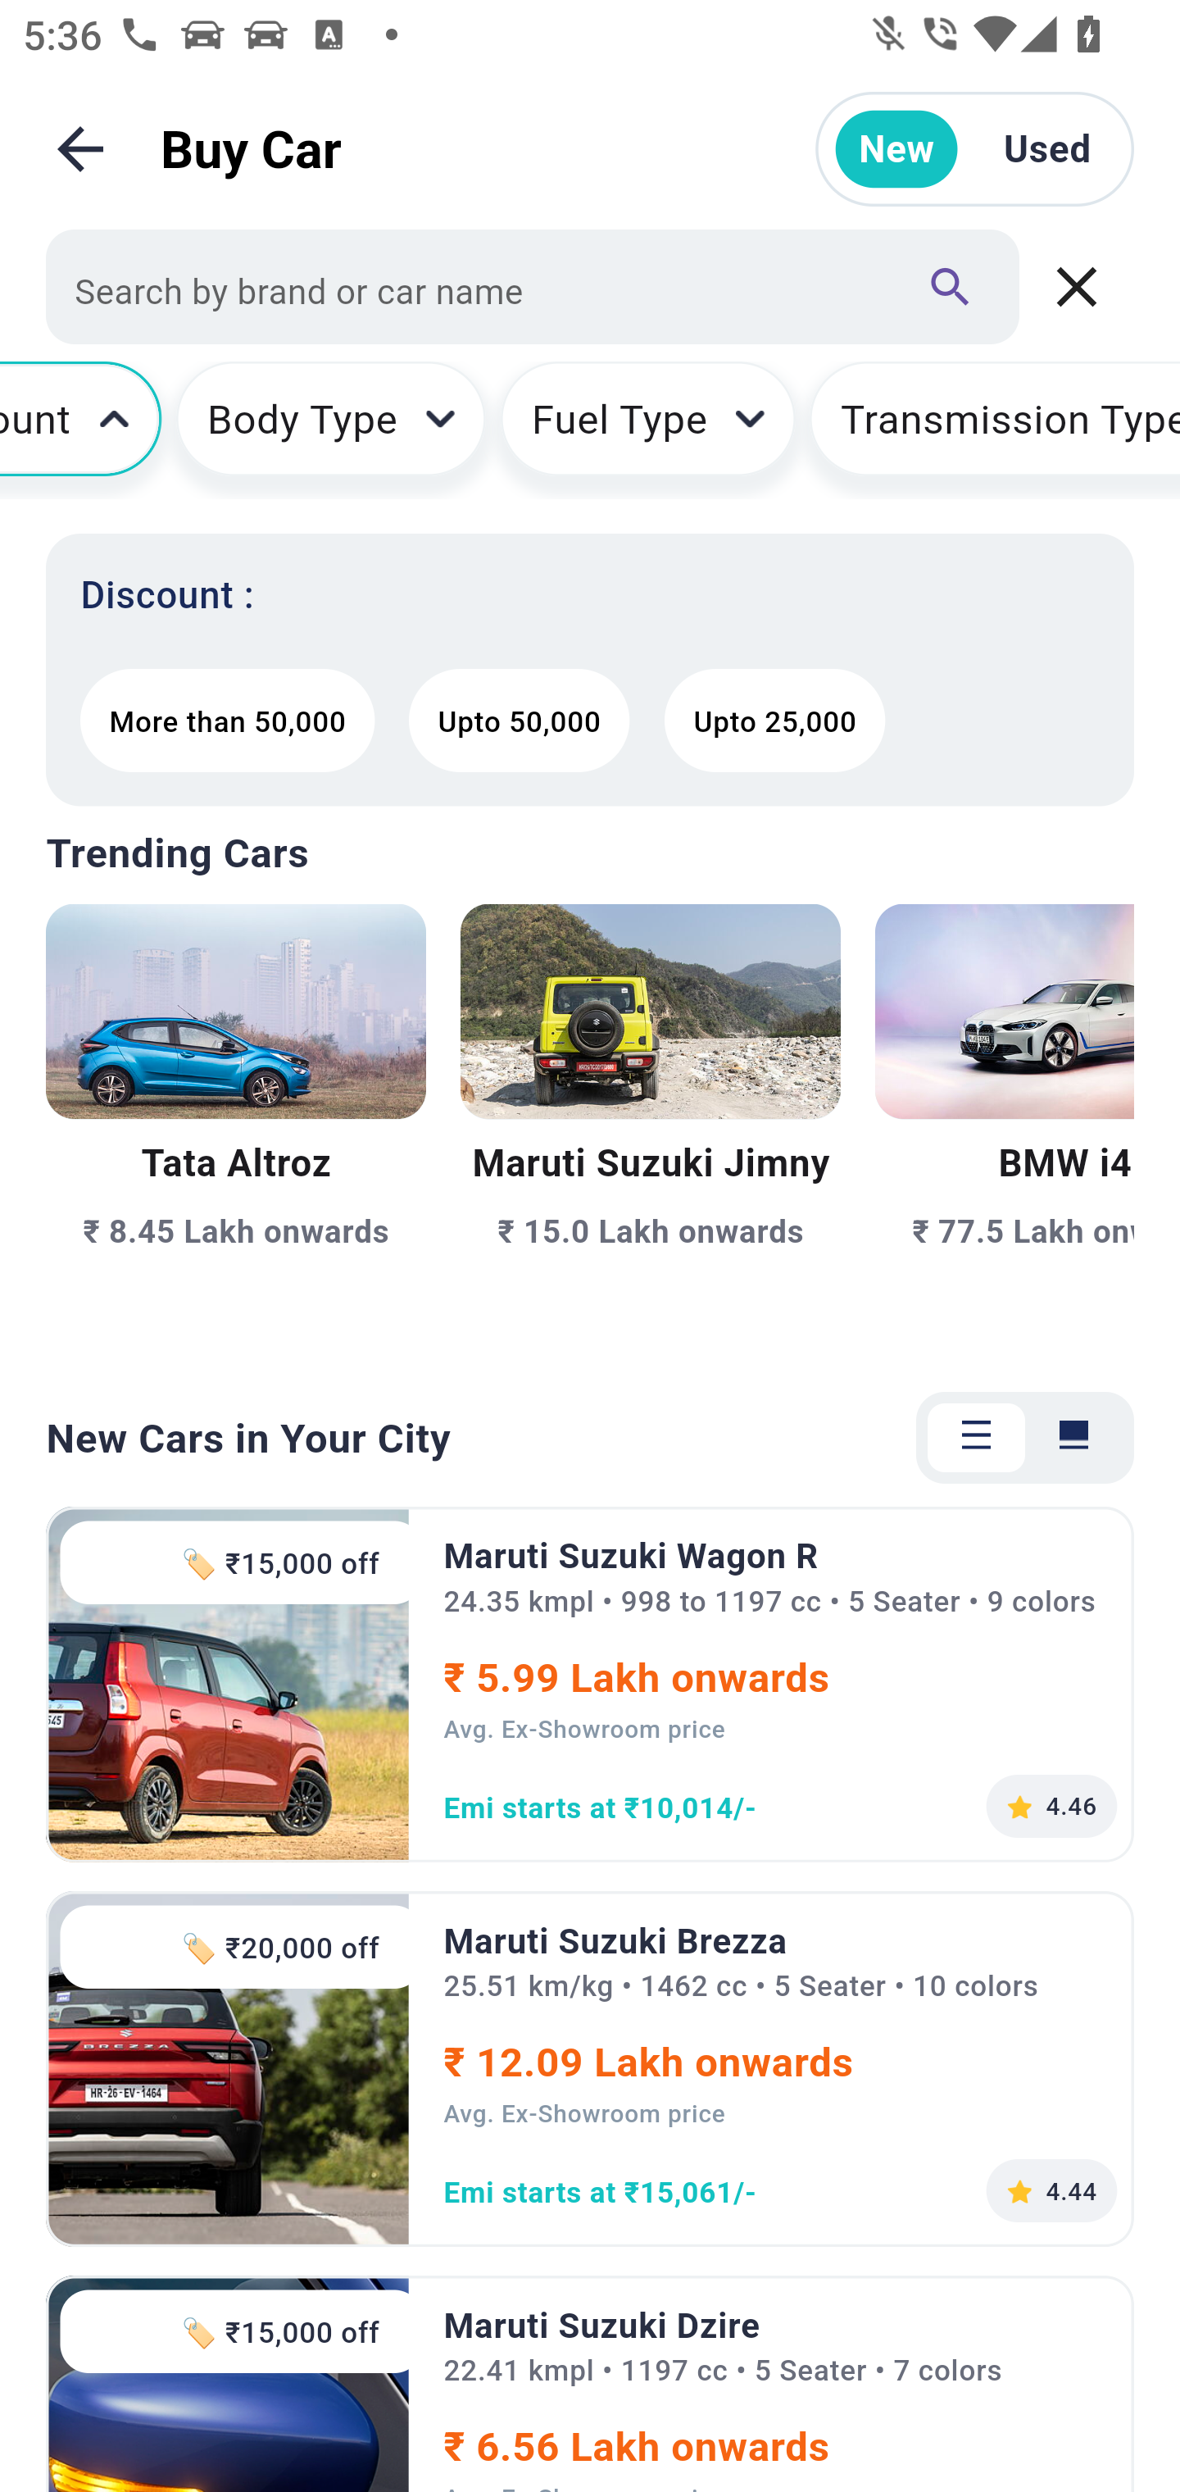  I want to click on ₹ 77.5 Lakh onwards BMW i4, so click(1005, 1127).